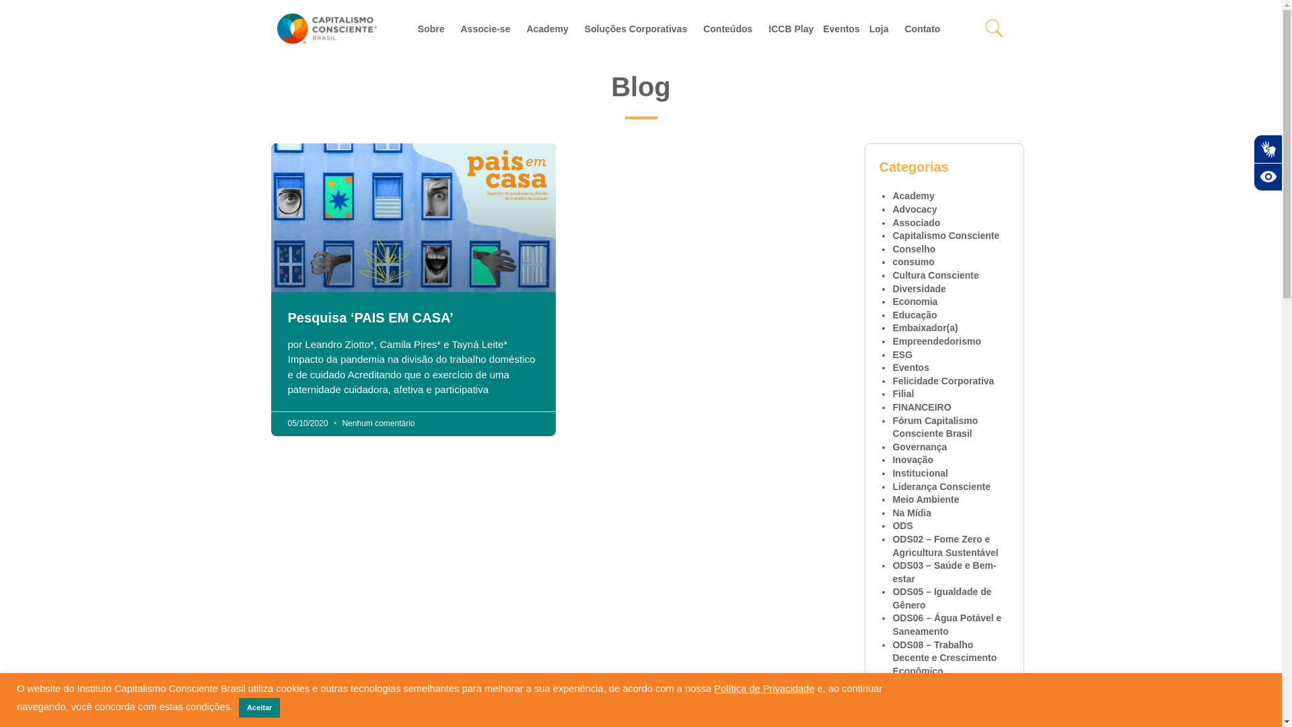 The height and width of the screenshot is (727, 1292). Describe the element at coordinates (903, 394) in the screenshot. I see `Filial` at that location.